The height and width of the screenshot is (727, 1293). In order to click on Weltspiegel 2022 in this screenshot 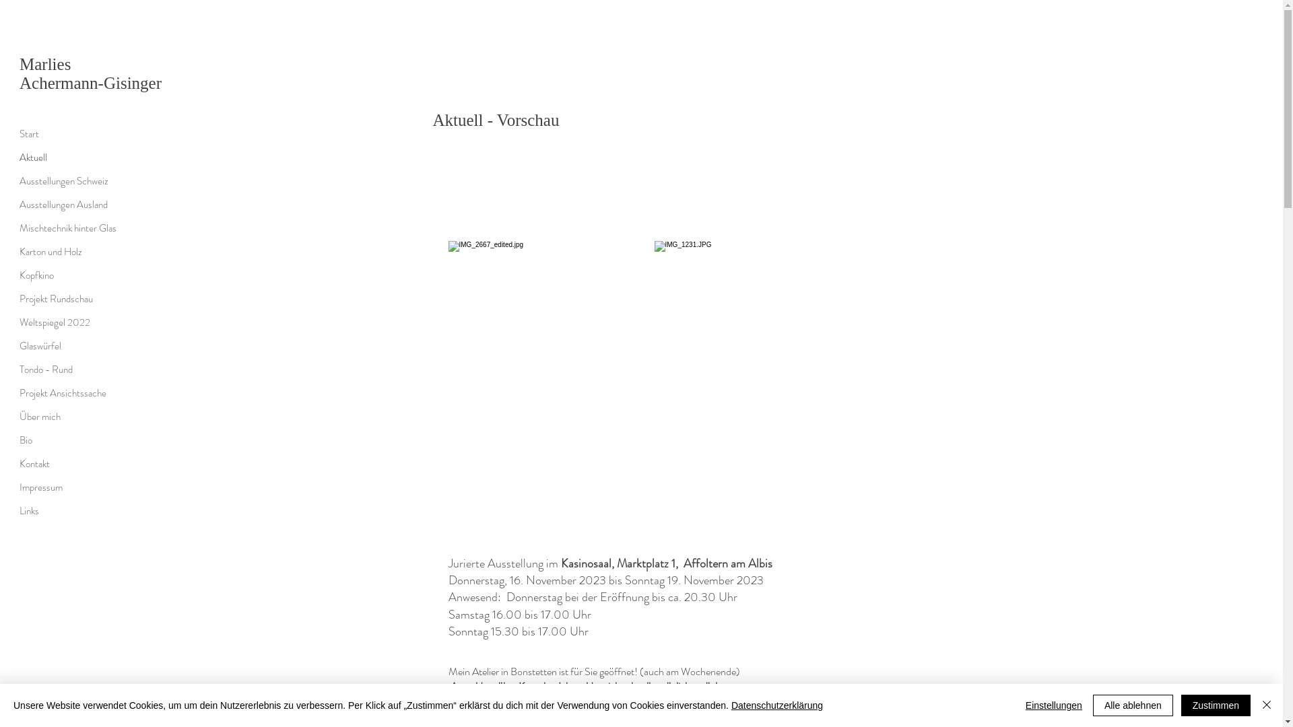, I will do `click(71, 323)`.